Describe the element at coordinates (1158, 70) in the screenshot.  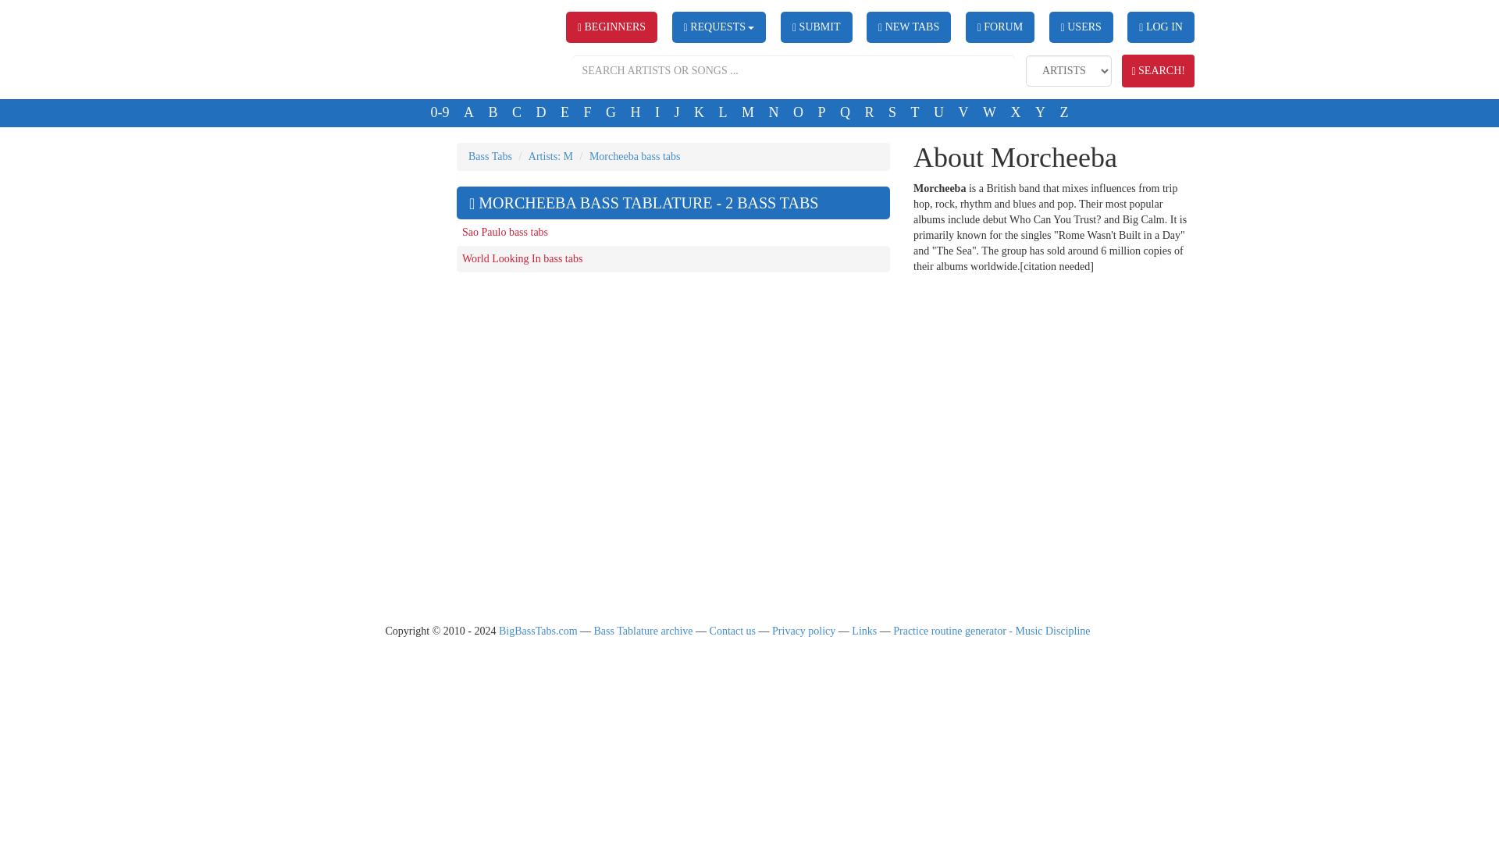
I see `SEARCH!` at that location.